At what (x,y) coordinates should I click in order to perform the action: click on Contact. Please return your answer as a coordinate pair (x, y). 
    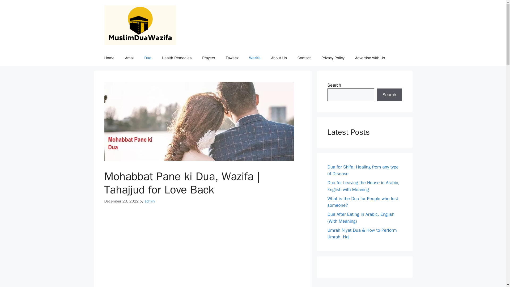
    Looking at the image, I should click on (304, 58).